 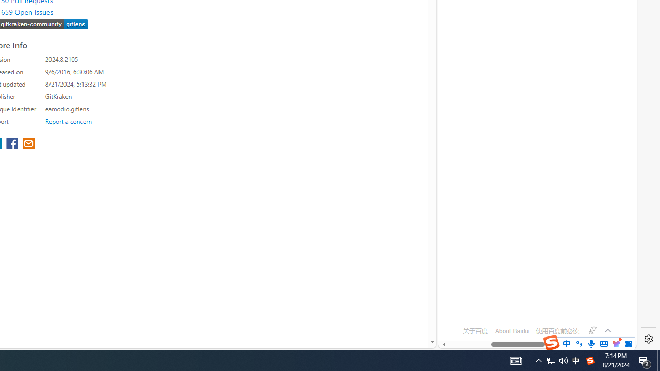 I want to click on Actions for this site, so click(x=593, y=95).